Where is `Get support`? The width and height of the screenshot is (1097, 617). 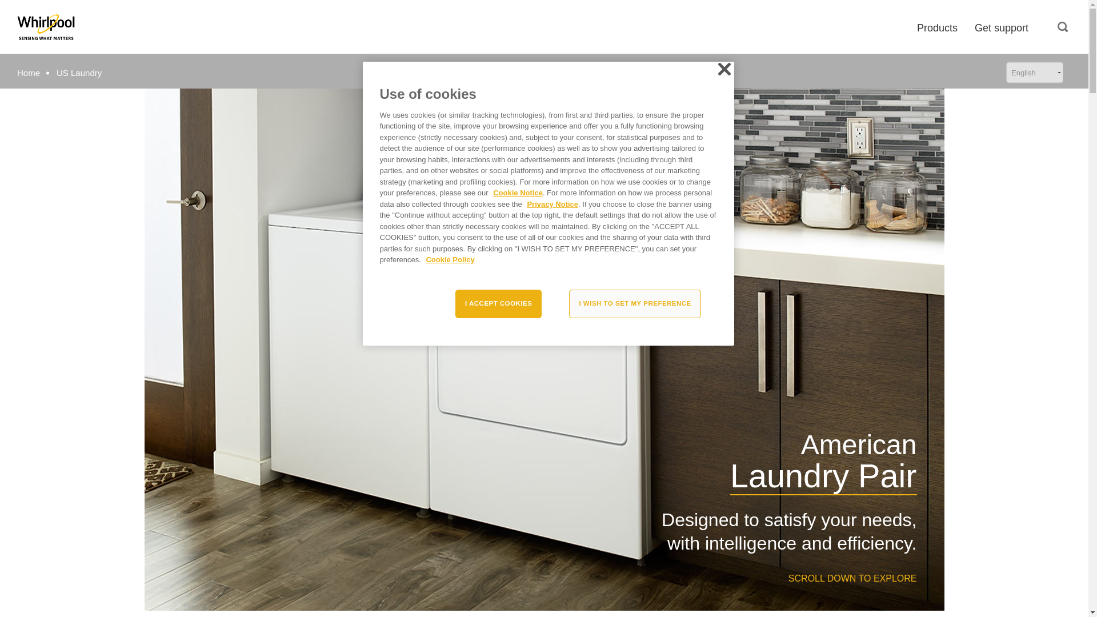 Get support is located at coordinates (1001, 27).